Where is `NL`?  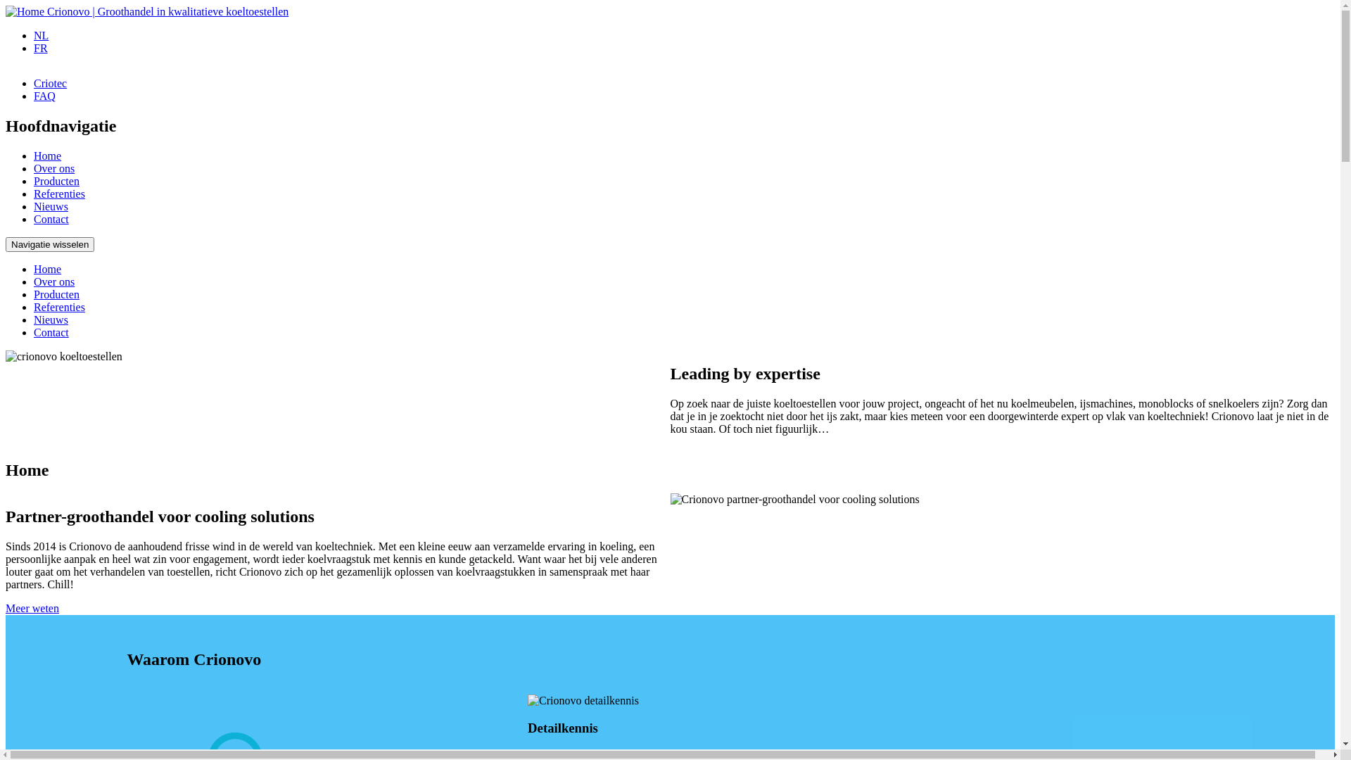
NL is located at coordinates (41, 35).